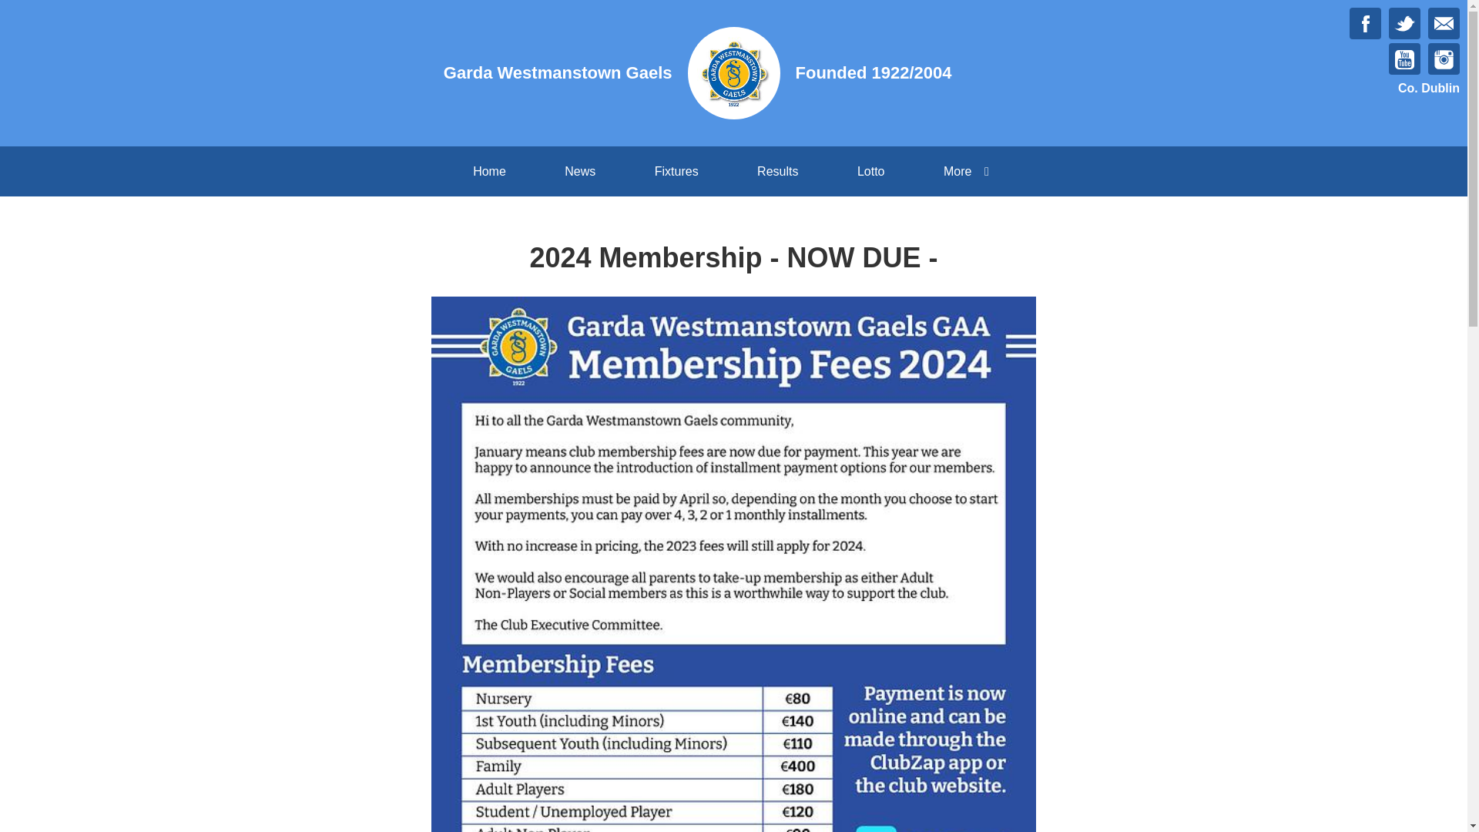  I want to click on Home, so click(489, 171).